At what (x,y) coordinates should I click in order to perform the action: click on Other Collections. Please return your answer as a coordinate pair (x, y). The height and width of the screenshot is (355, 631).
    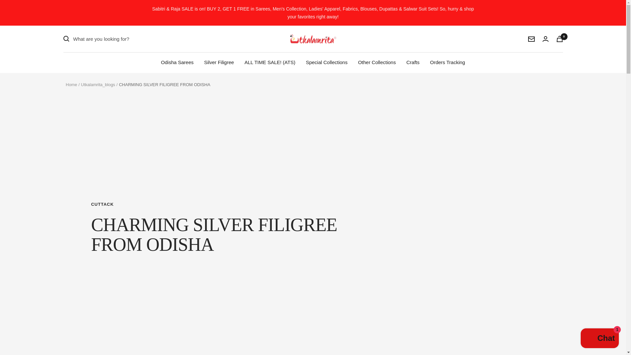
    Looking at the image, I should click on (377, 62).